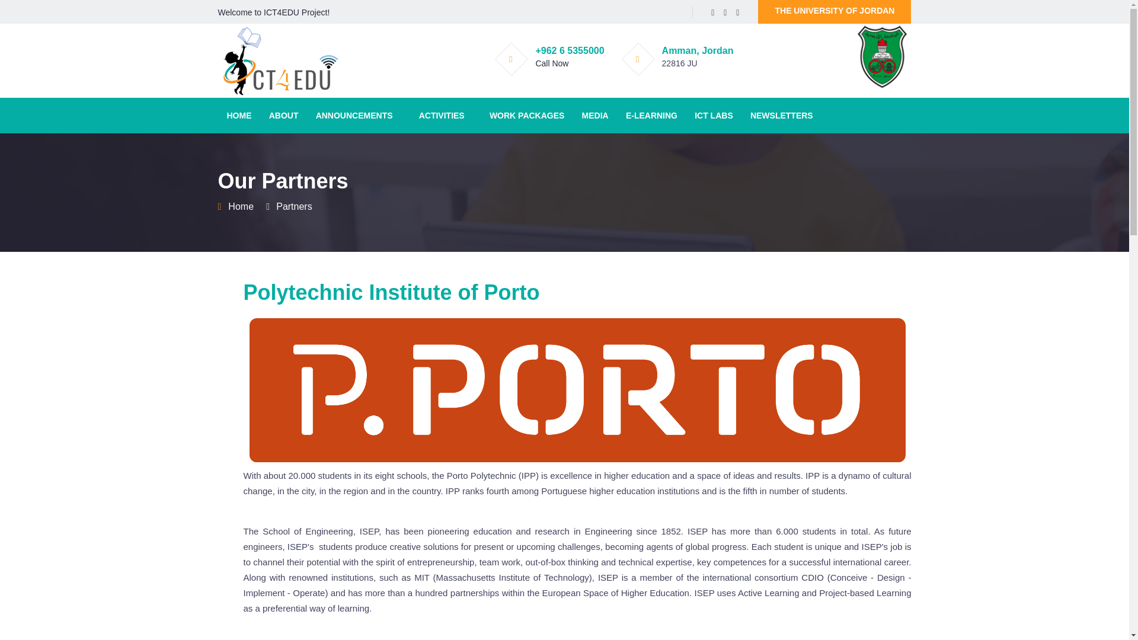 This screenshot has height=640, width=1138. What do you see at coordinates (551, 63) in the screenshot?
I see `Call Now` at bounding box center [551, 63].